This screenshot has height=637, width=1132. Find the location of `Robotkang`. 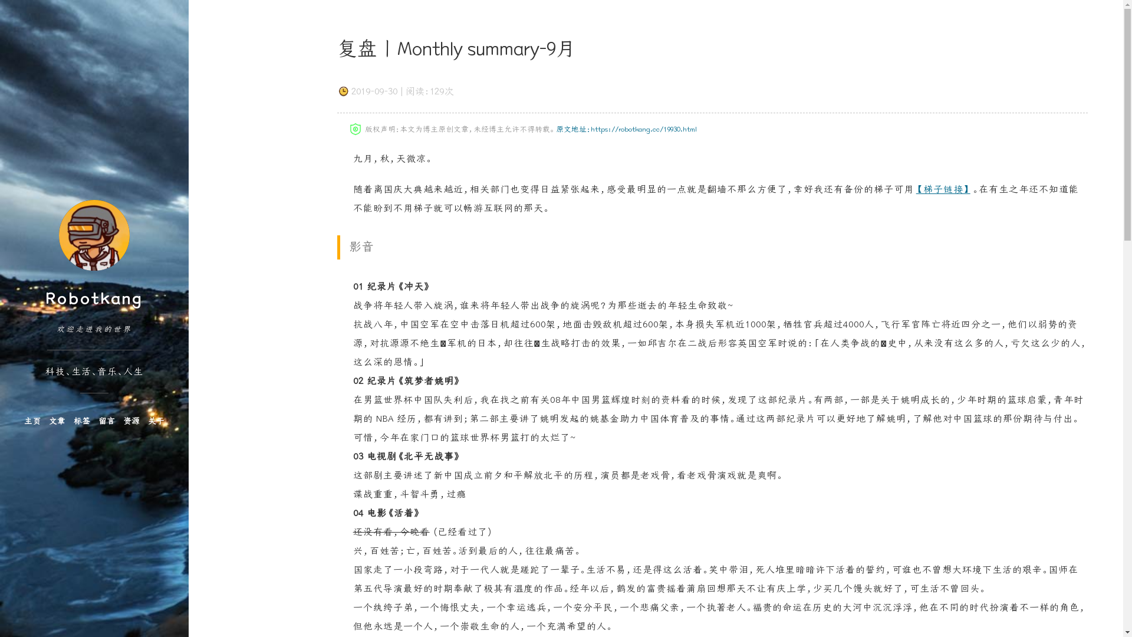

Robotkang is located at coordinates (94, 299).